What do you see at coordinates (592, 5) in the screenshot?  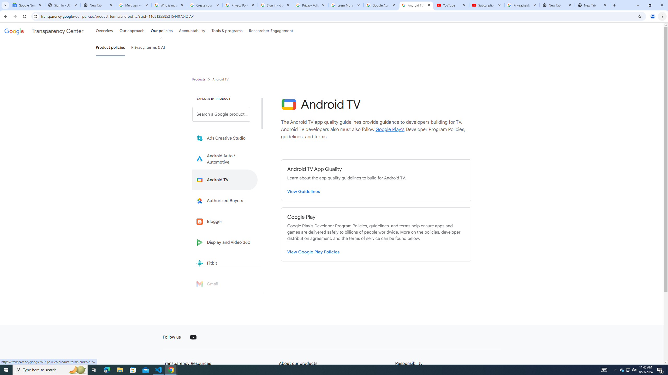 I see `New Tab` at bounding box center [592, 5].